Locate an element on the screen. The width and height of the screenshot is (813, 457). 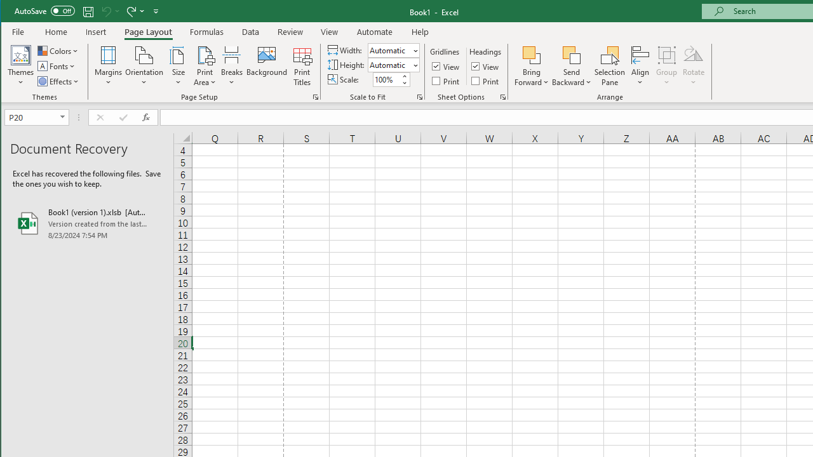
Breaks is located at coordinates (232, 66).